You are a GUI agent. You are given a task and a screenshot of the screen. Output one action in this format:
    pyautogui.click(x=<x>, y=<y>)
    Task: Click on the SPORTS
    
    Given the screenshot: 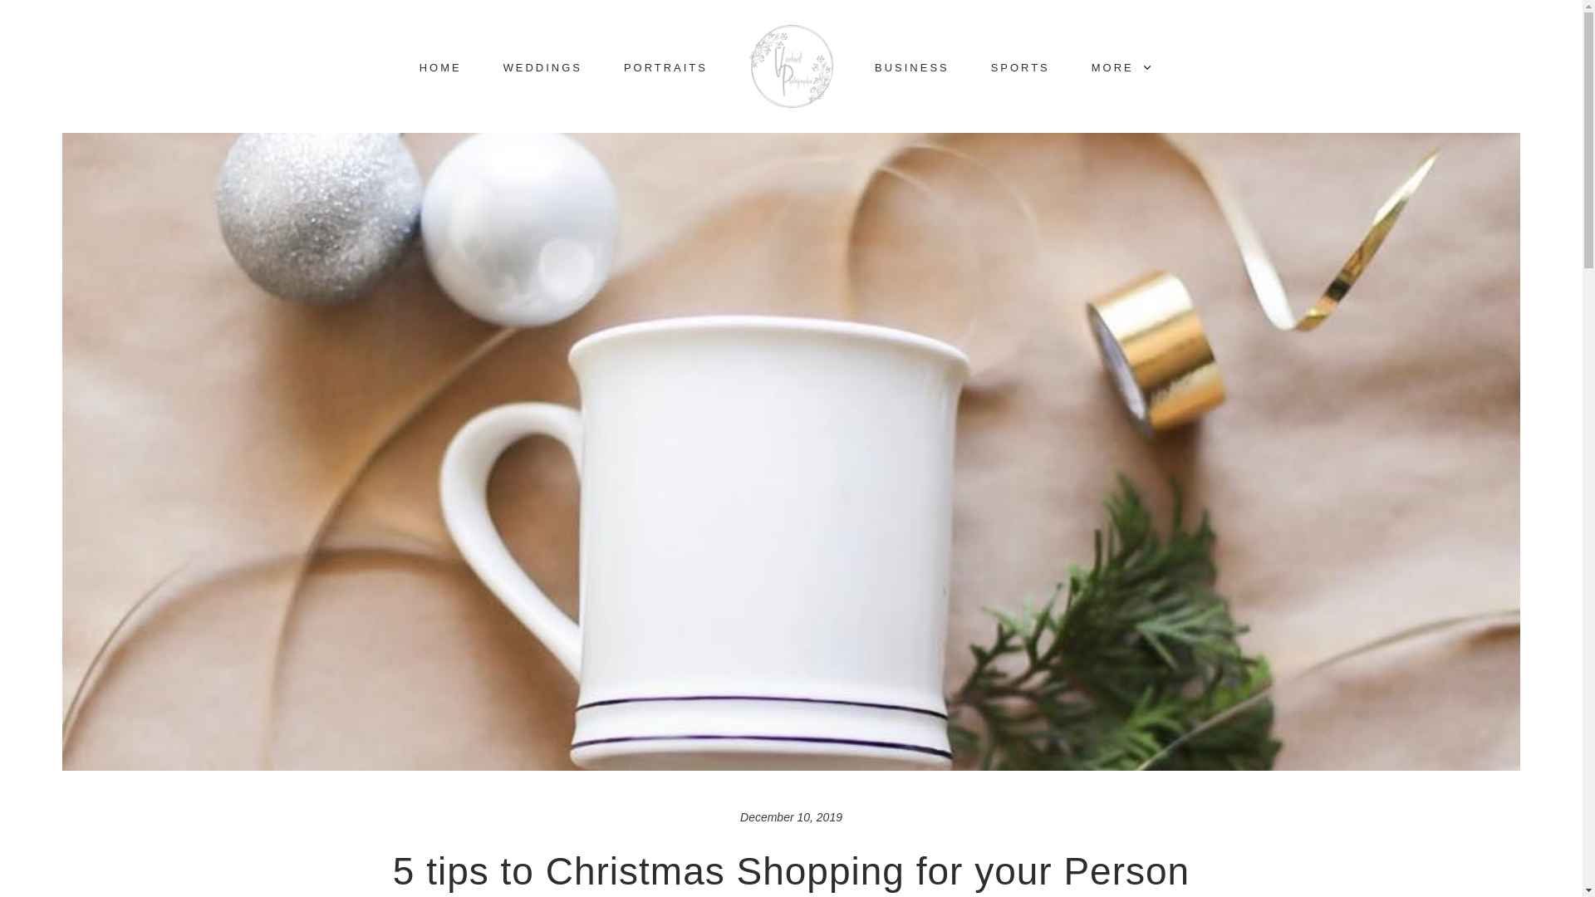 What is the action you would take?
    pyautogui.click(x=1020, y=67)
    